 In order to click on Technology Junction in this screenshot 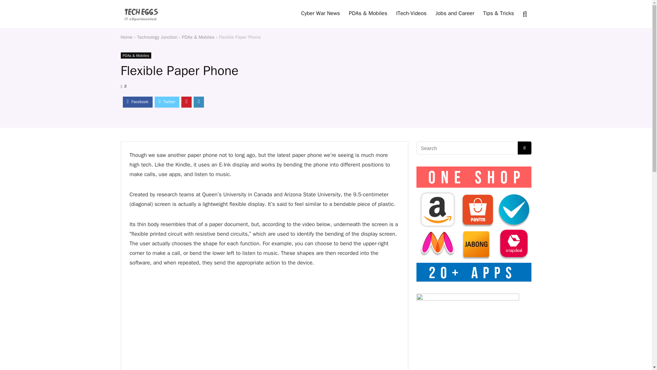, I will do `click(157, 37)`.